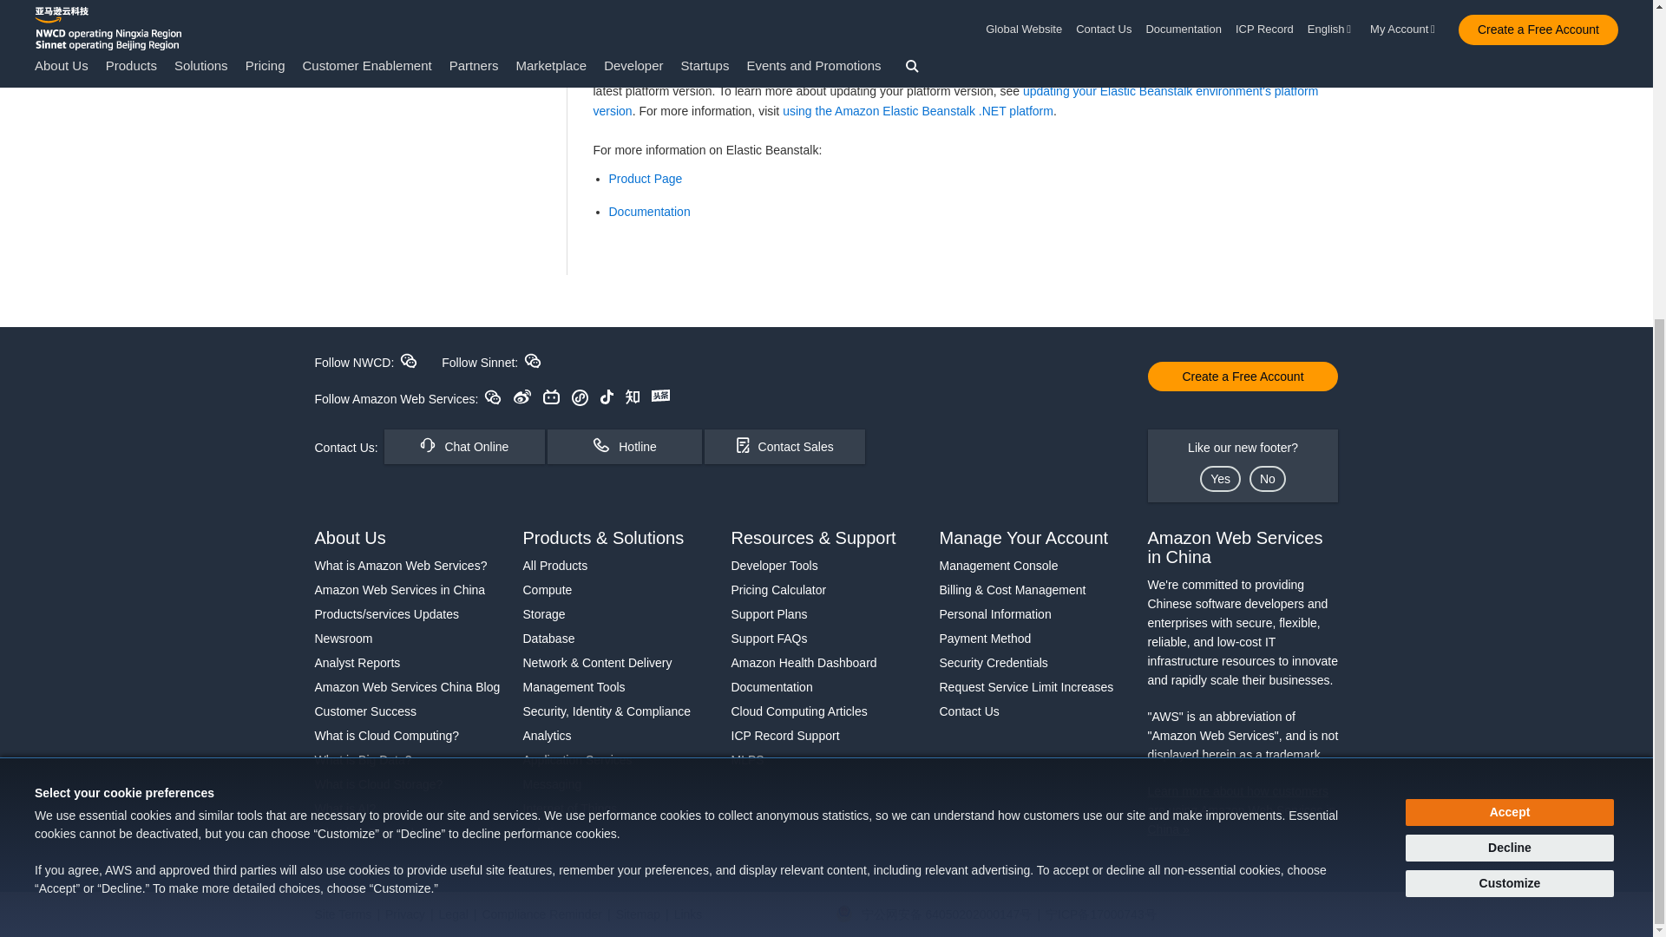 The image size is (1666, 937). What do you see at coordinates (408, 361) in the screenshot?
I see `NWCD` at bounding box center [408, 361].